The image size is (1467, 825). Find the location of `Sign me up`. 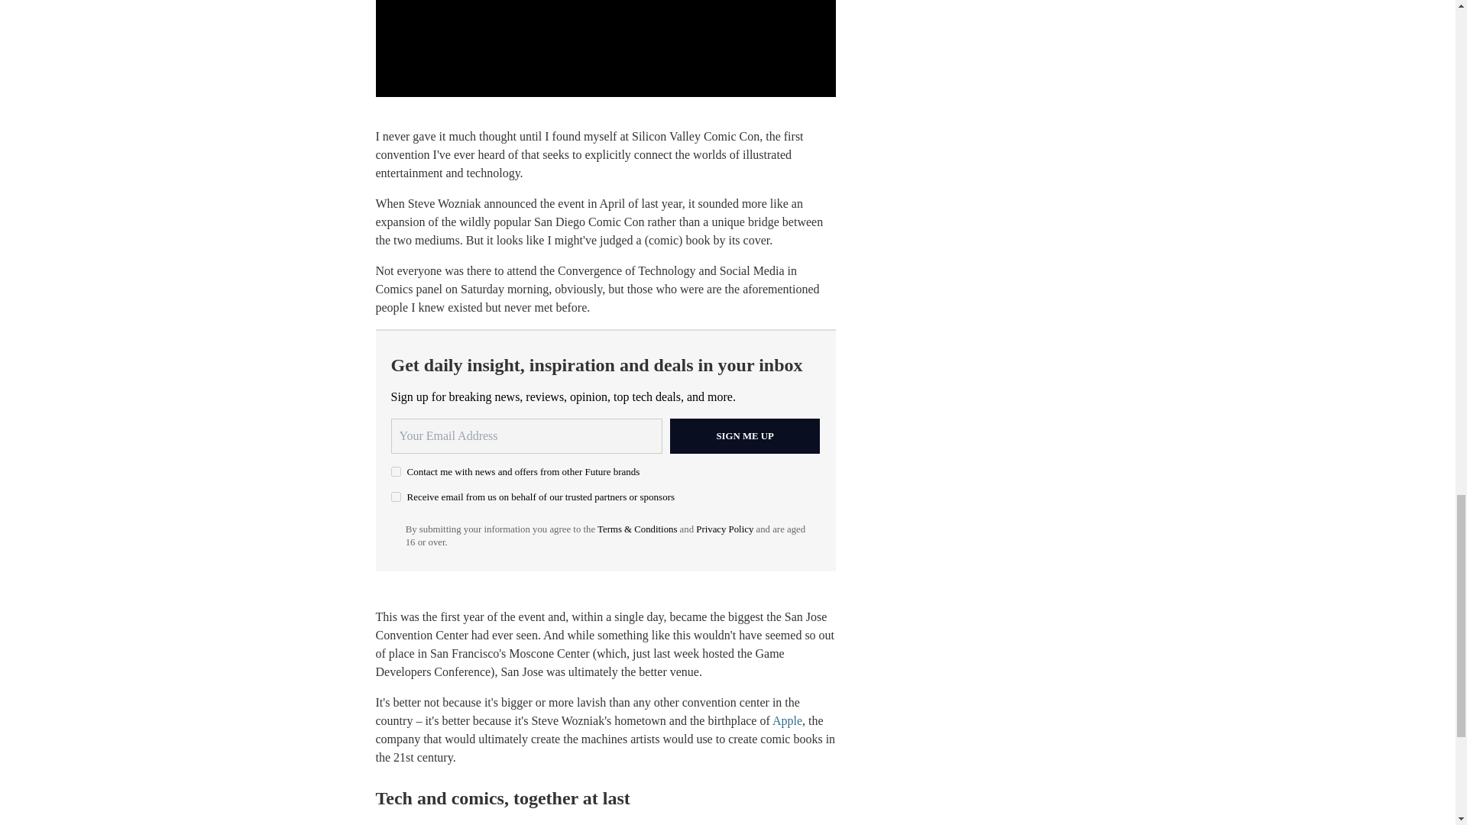

Sign me up is located at coordinates (745, 435).